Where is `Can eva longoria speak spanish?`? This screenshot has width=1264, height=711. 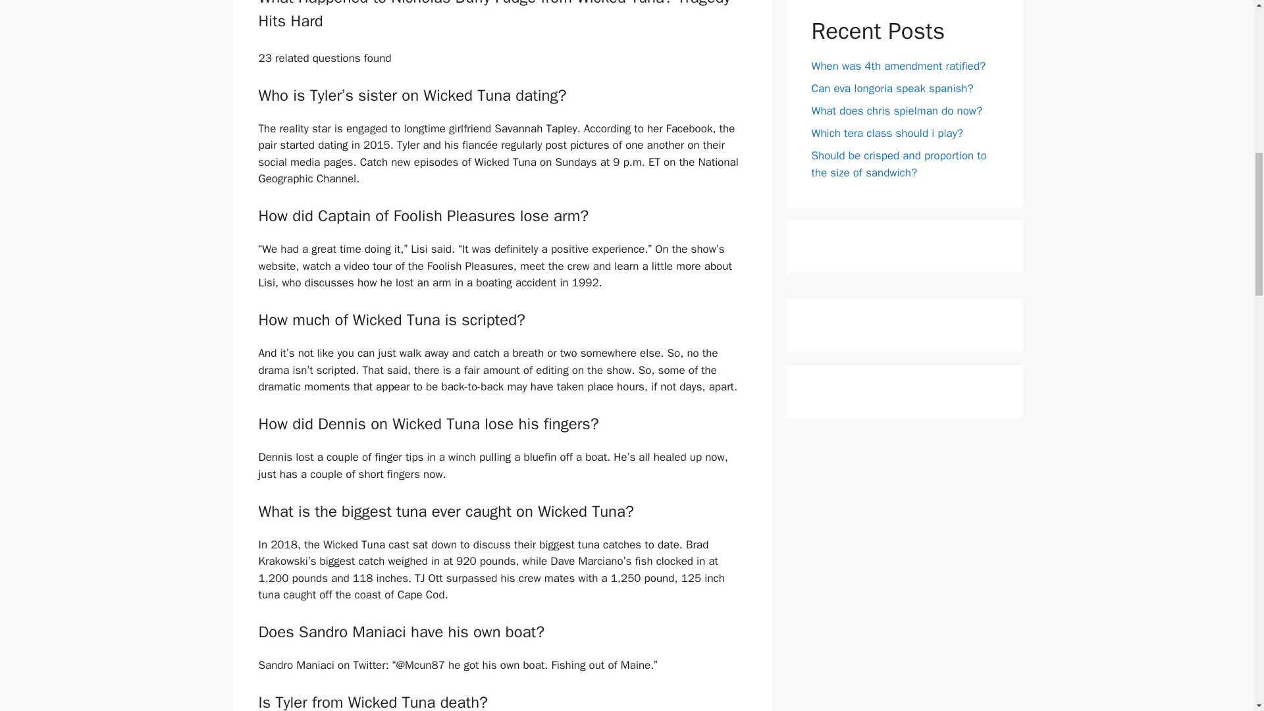 Can eva longoria speak spanish? is located at coordinates (892, 88).